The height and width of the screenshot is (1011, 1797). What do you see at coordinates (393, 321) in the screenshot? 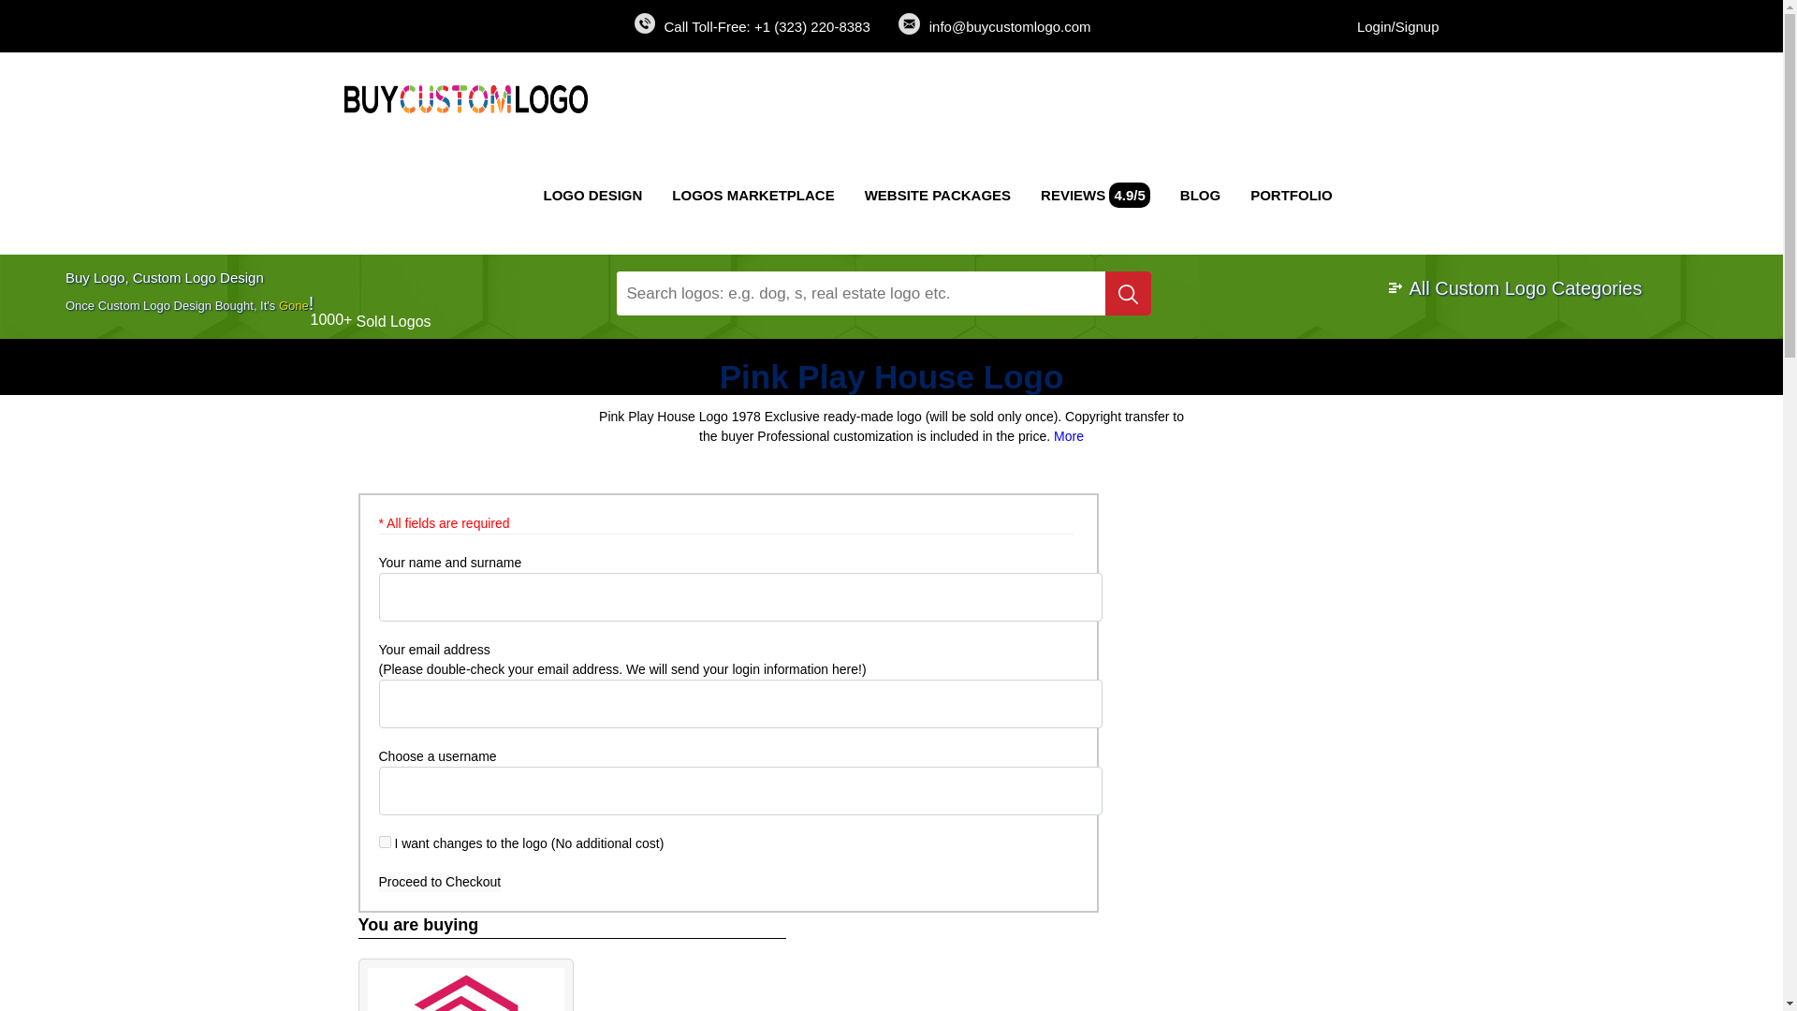
I see `Sold Logos` at bounding box center [393, 321].